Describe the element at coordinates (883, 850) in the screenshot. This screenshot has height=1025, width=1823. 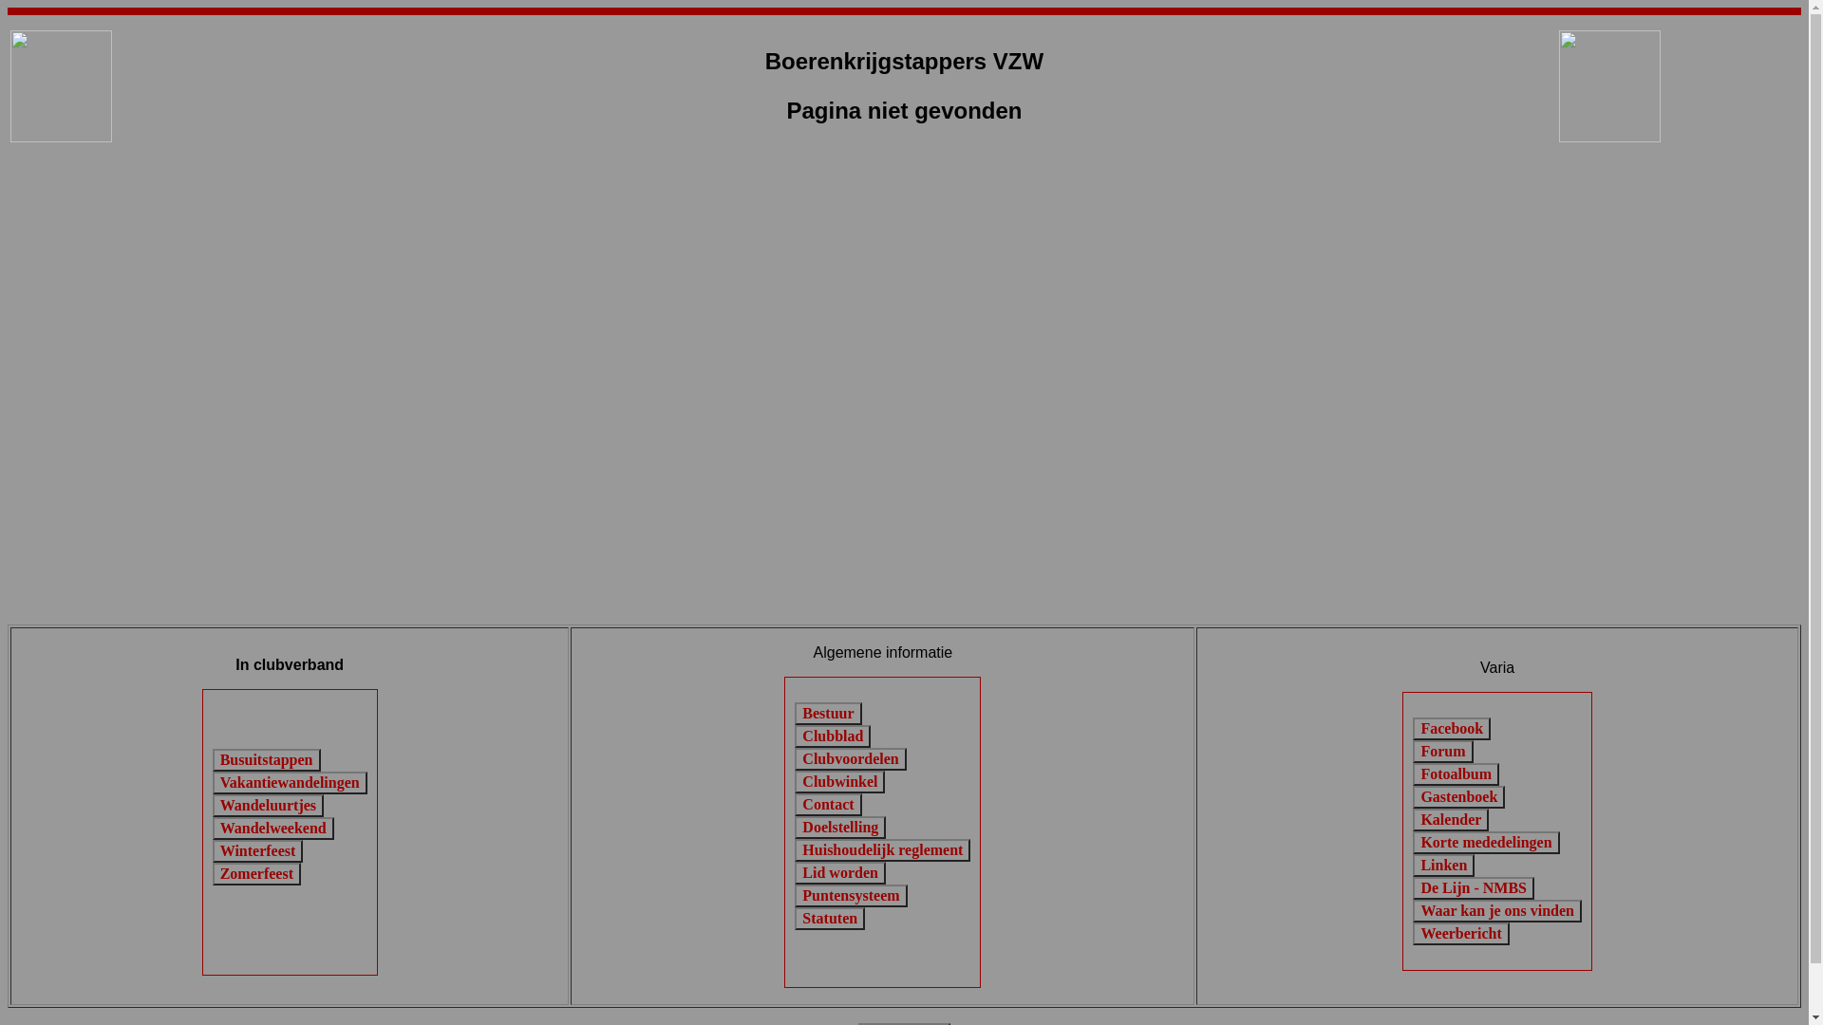
I see `Huishoudelijk reglement` at that location.